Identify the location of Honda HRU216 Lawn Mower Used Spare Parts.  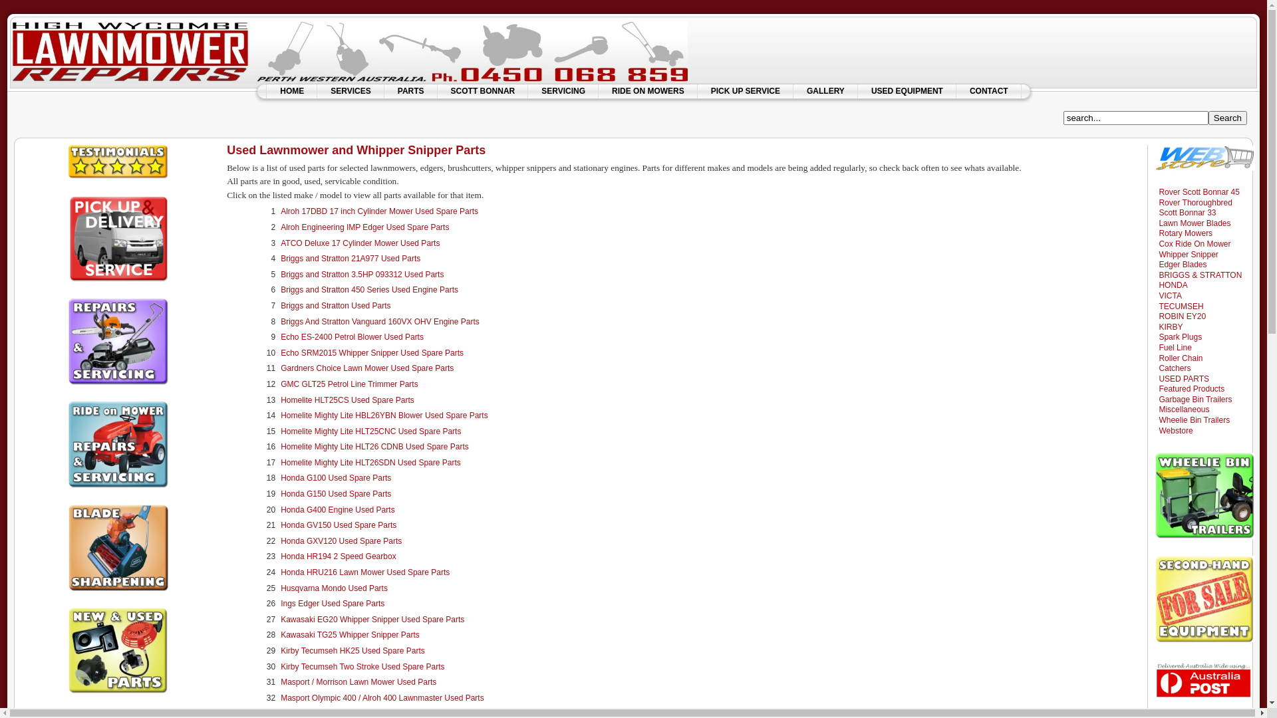
(365, 572).